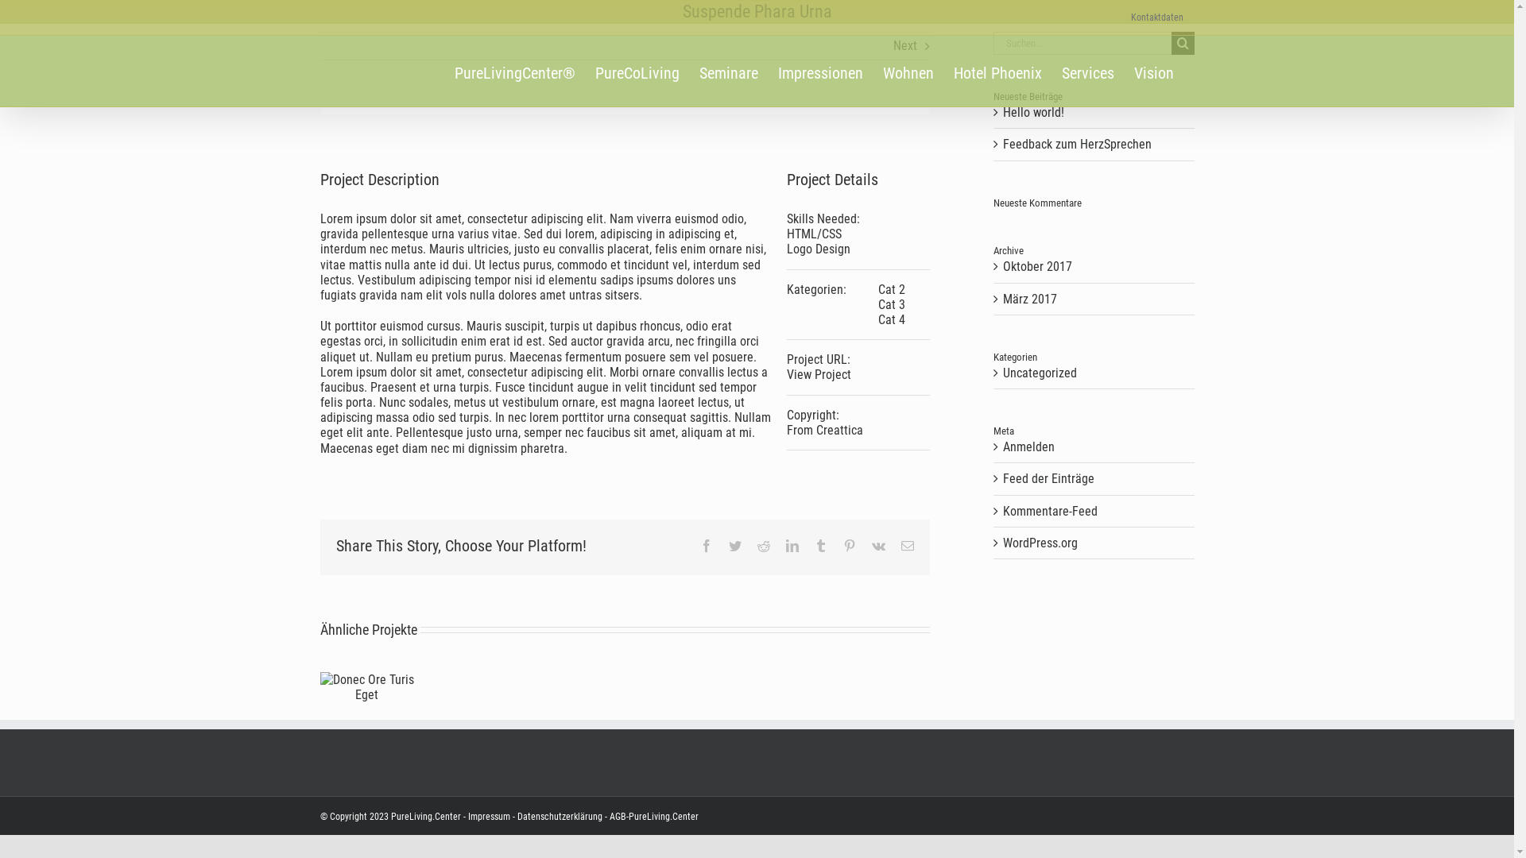 This screenshot has height=858, width=1526. I want to click on Facebook, so click(706, 546).